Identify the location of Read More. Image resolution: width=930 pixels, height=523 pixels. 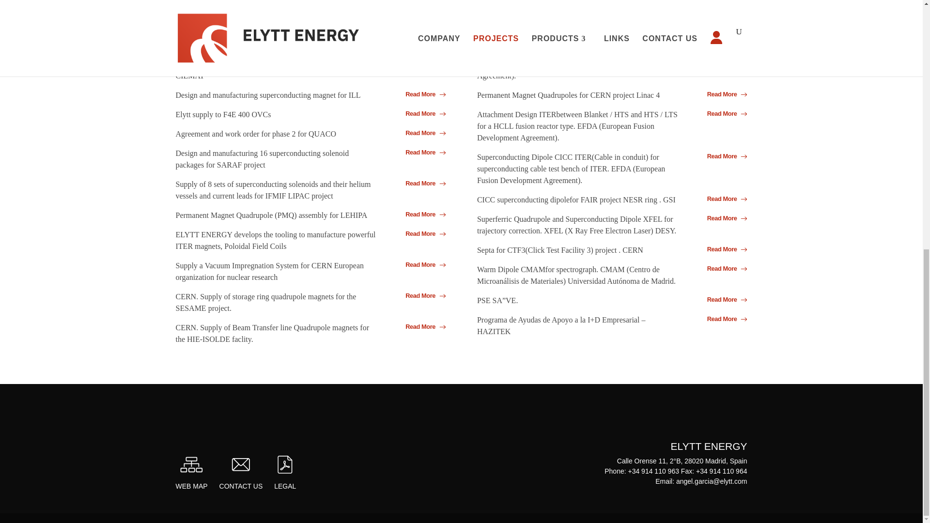
(421, 63).